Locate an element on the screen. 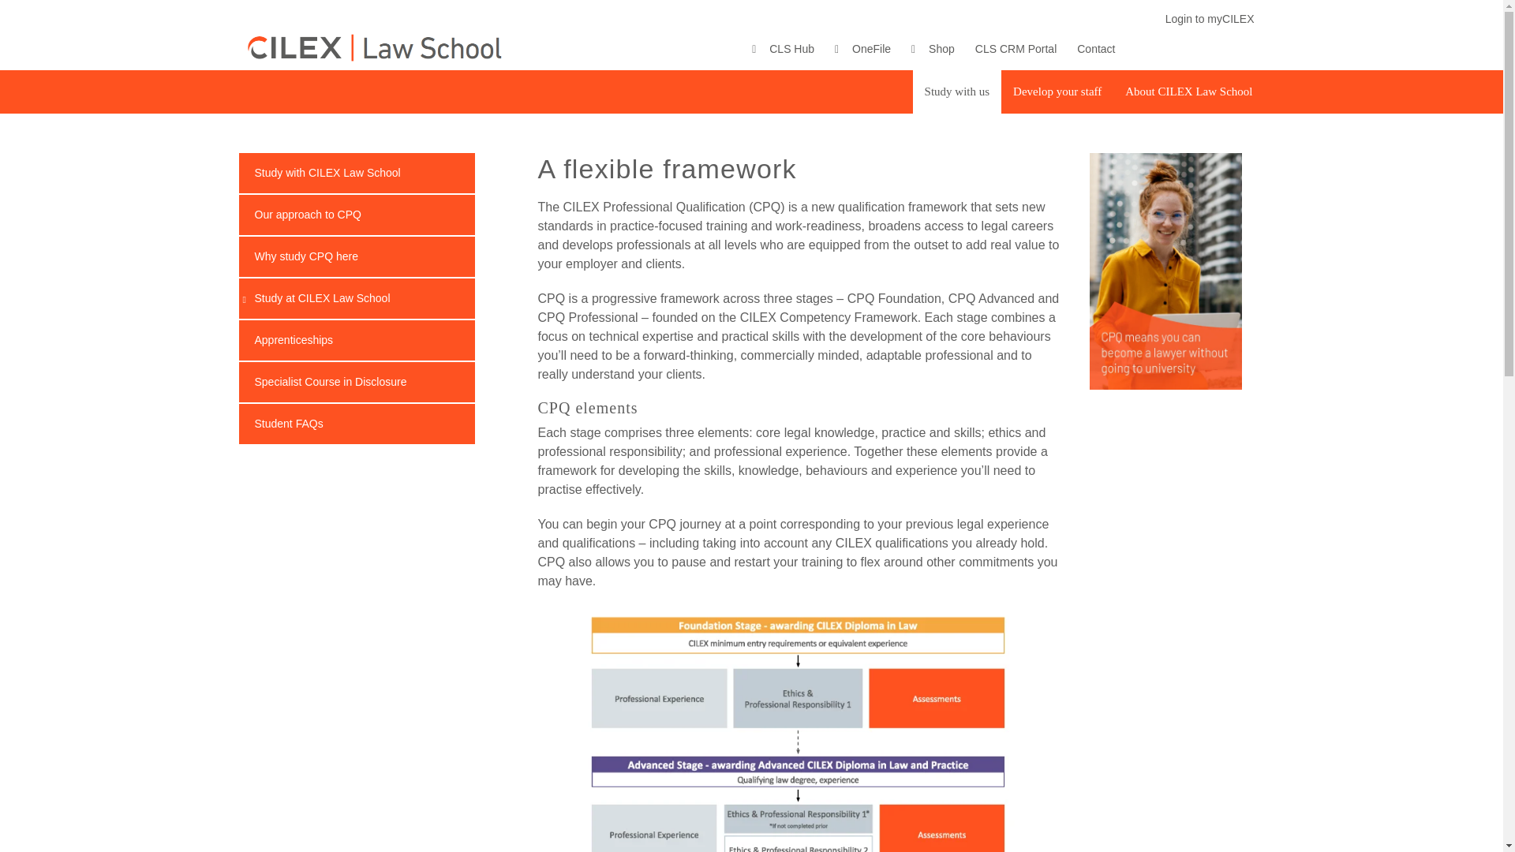 Image resolution: width=1515 pixels, height=852 pixels. CLS Hub is located at coordinates (783, 49).